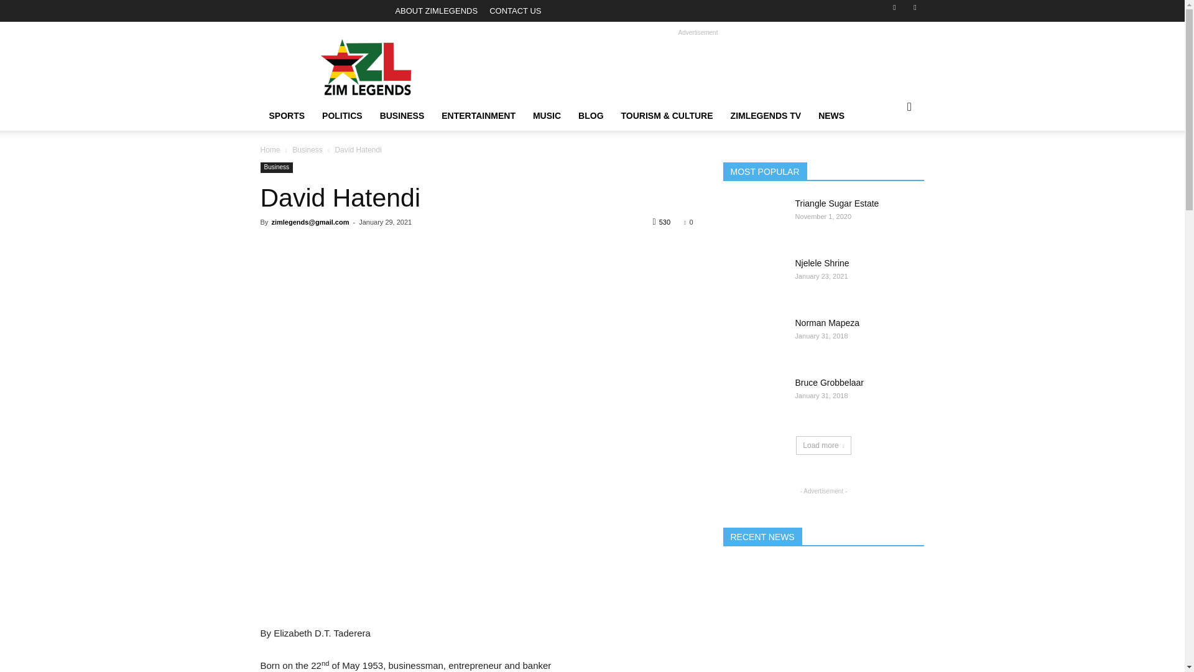 This screenshot has width=1194, height=672. What do you see at coordinates (515, 10) in the screenshot?
I see `CONTACT US` at bounding box center [515, 10].